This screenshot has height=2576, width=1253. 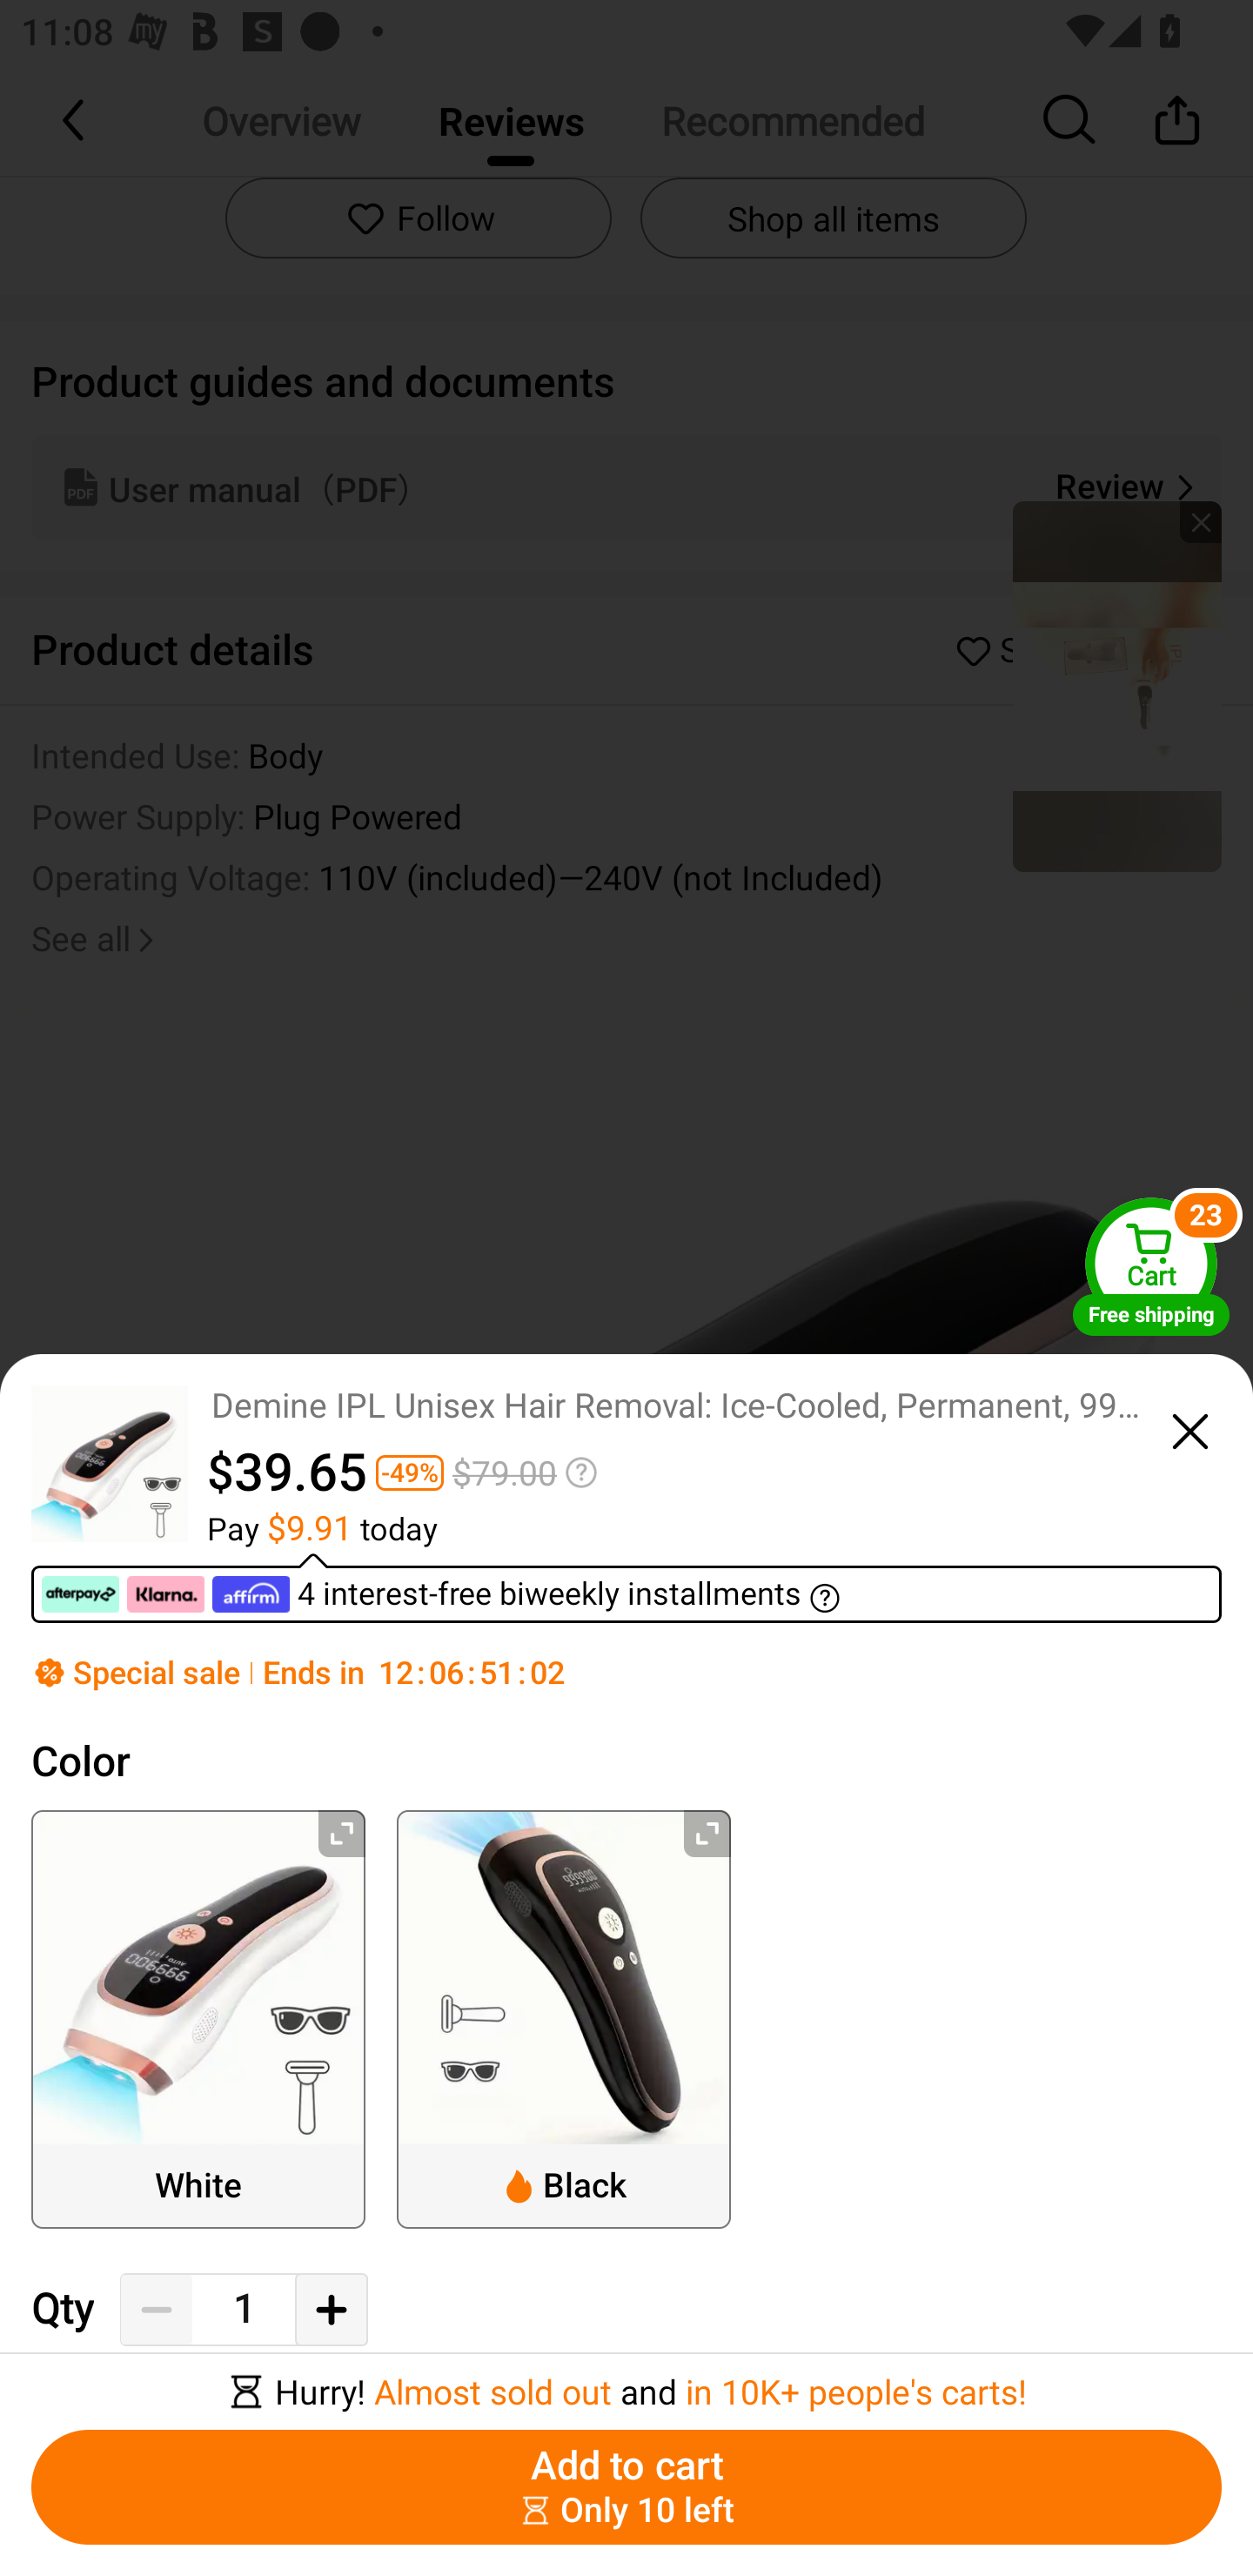 What do you see at coordinates (198, 2019) in the screenshot?
I see `White` at bounding box center [198, 2019].